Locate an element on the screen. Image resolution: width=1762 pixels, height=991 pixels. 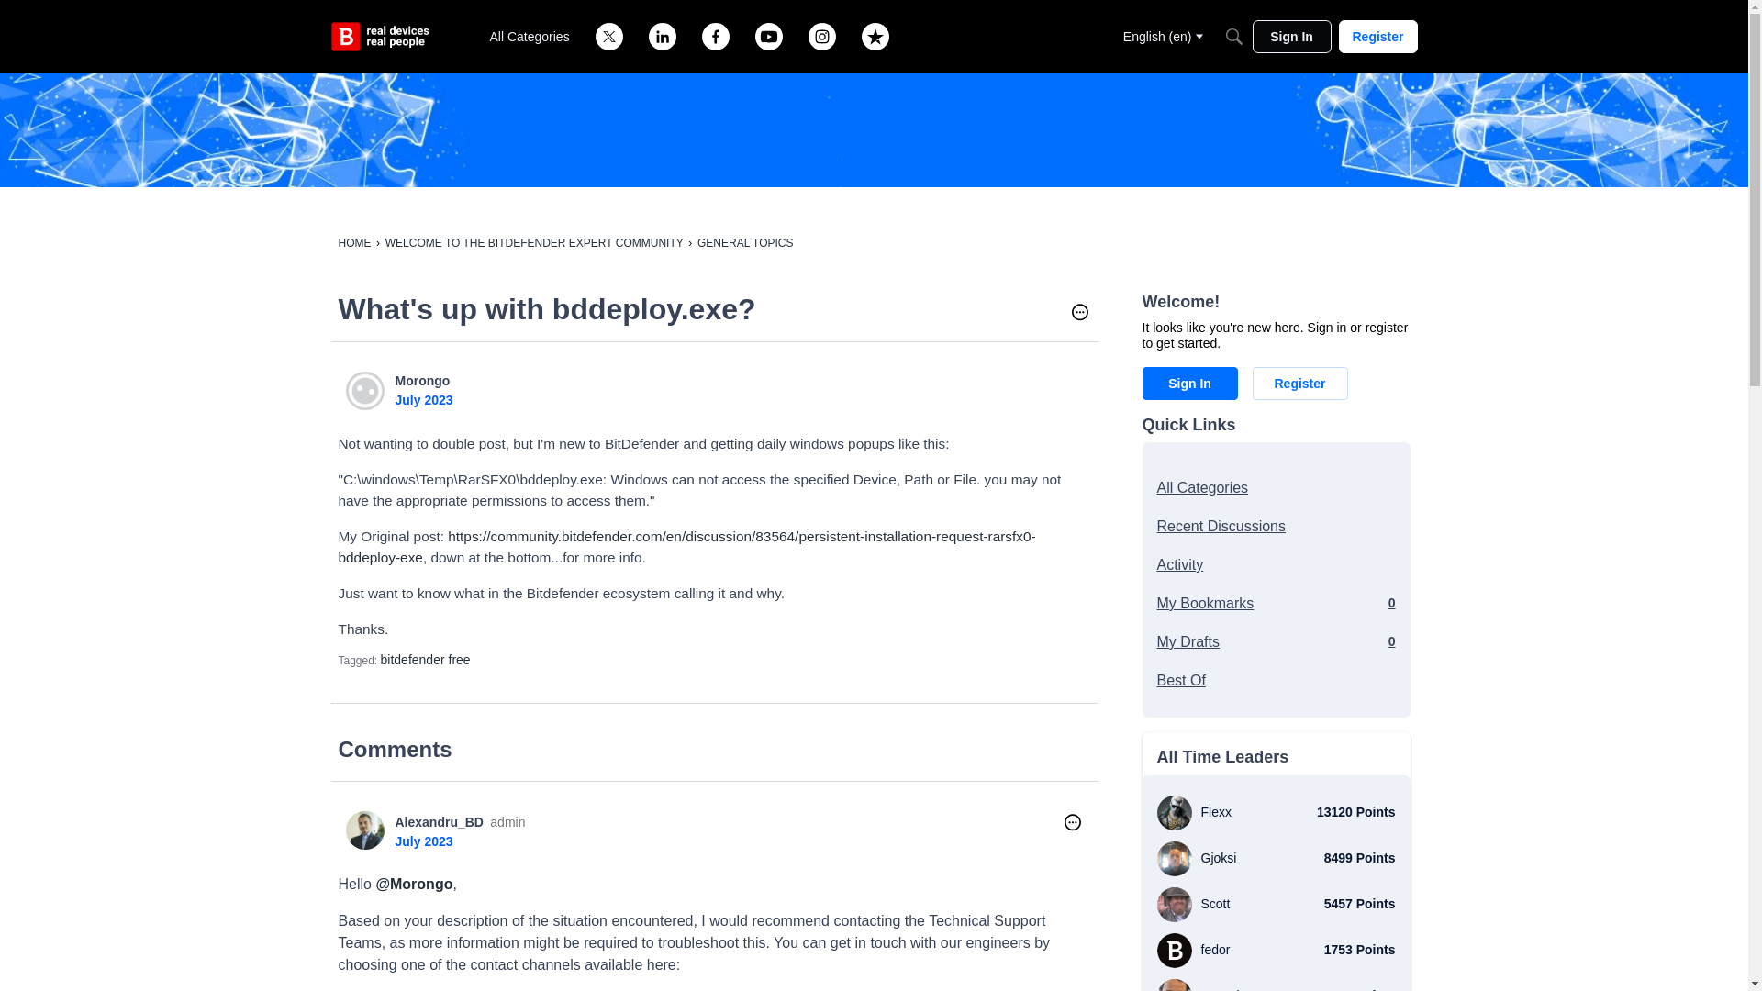
Morongo is located at coordinates (364, 391).